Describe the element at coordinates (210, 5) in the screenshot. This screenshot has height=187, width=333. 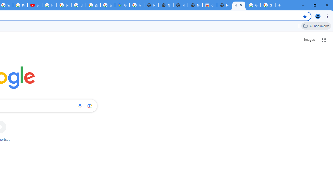
I see `Chrome Web Store` at that location.